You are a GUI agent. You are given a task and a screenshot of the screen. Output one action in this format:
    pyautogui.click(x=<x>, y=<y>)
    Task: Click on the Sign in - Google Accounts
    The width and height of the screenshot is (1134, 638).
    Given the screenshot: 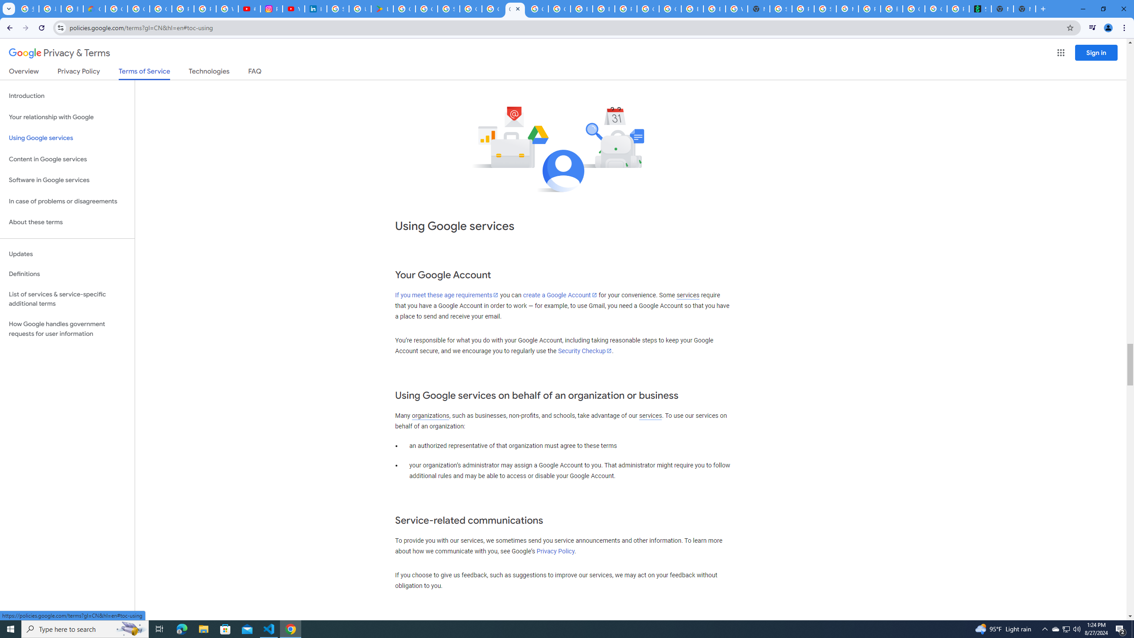 What is the action you would take?
    pyautogui.click(x=781, y=9)
    